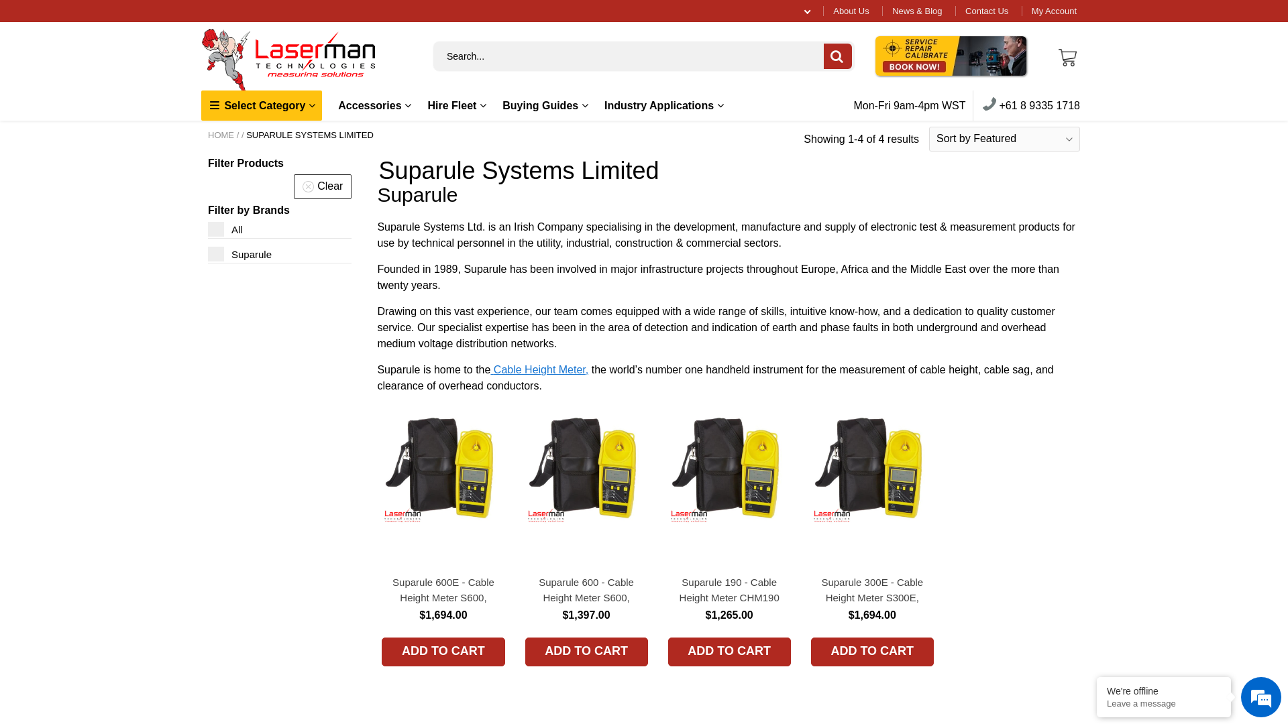 The width and height of the screenshot is (1288, 724). I want to click on Suparule 600 - Cable Height Meter S600, CHM600, so click(586, 590).